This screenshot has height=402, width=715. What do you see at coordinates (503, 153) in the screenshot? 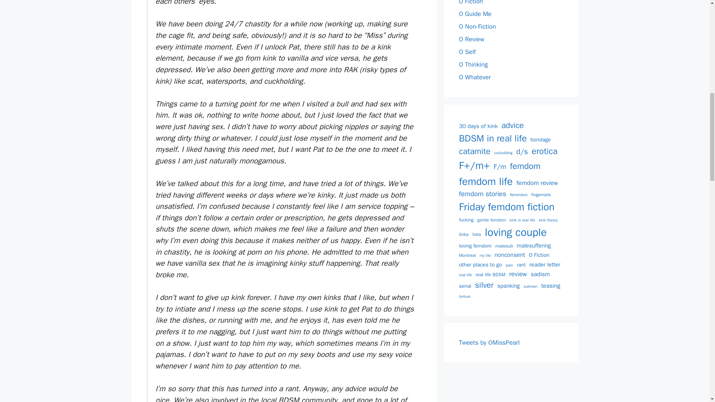
I see `cuckolding` at bounding box center [503, 153].